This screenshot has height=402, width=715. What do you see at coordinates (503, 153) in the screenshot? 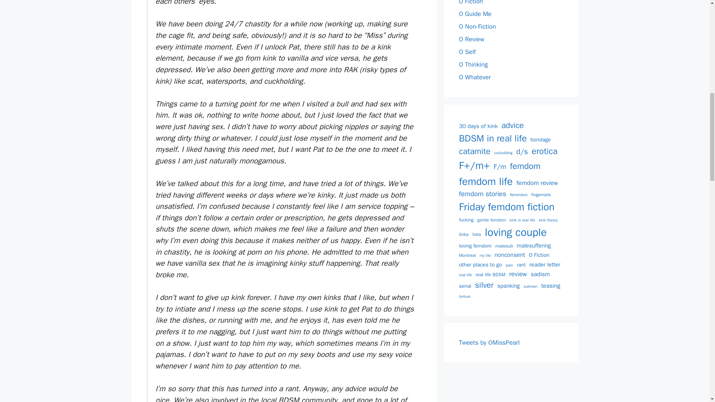
I see `cuckolding` at bounding box center [503, 153].